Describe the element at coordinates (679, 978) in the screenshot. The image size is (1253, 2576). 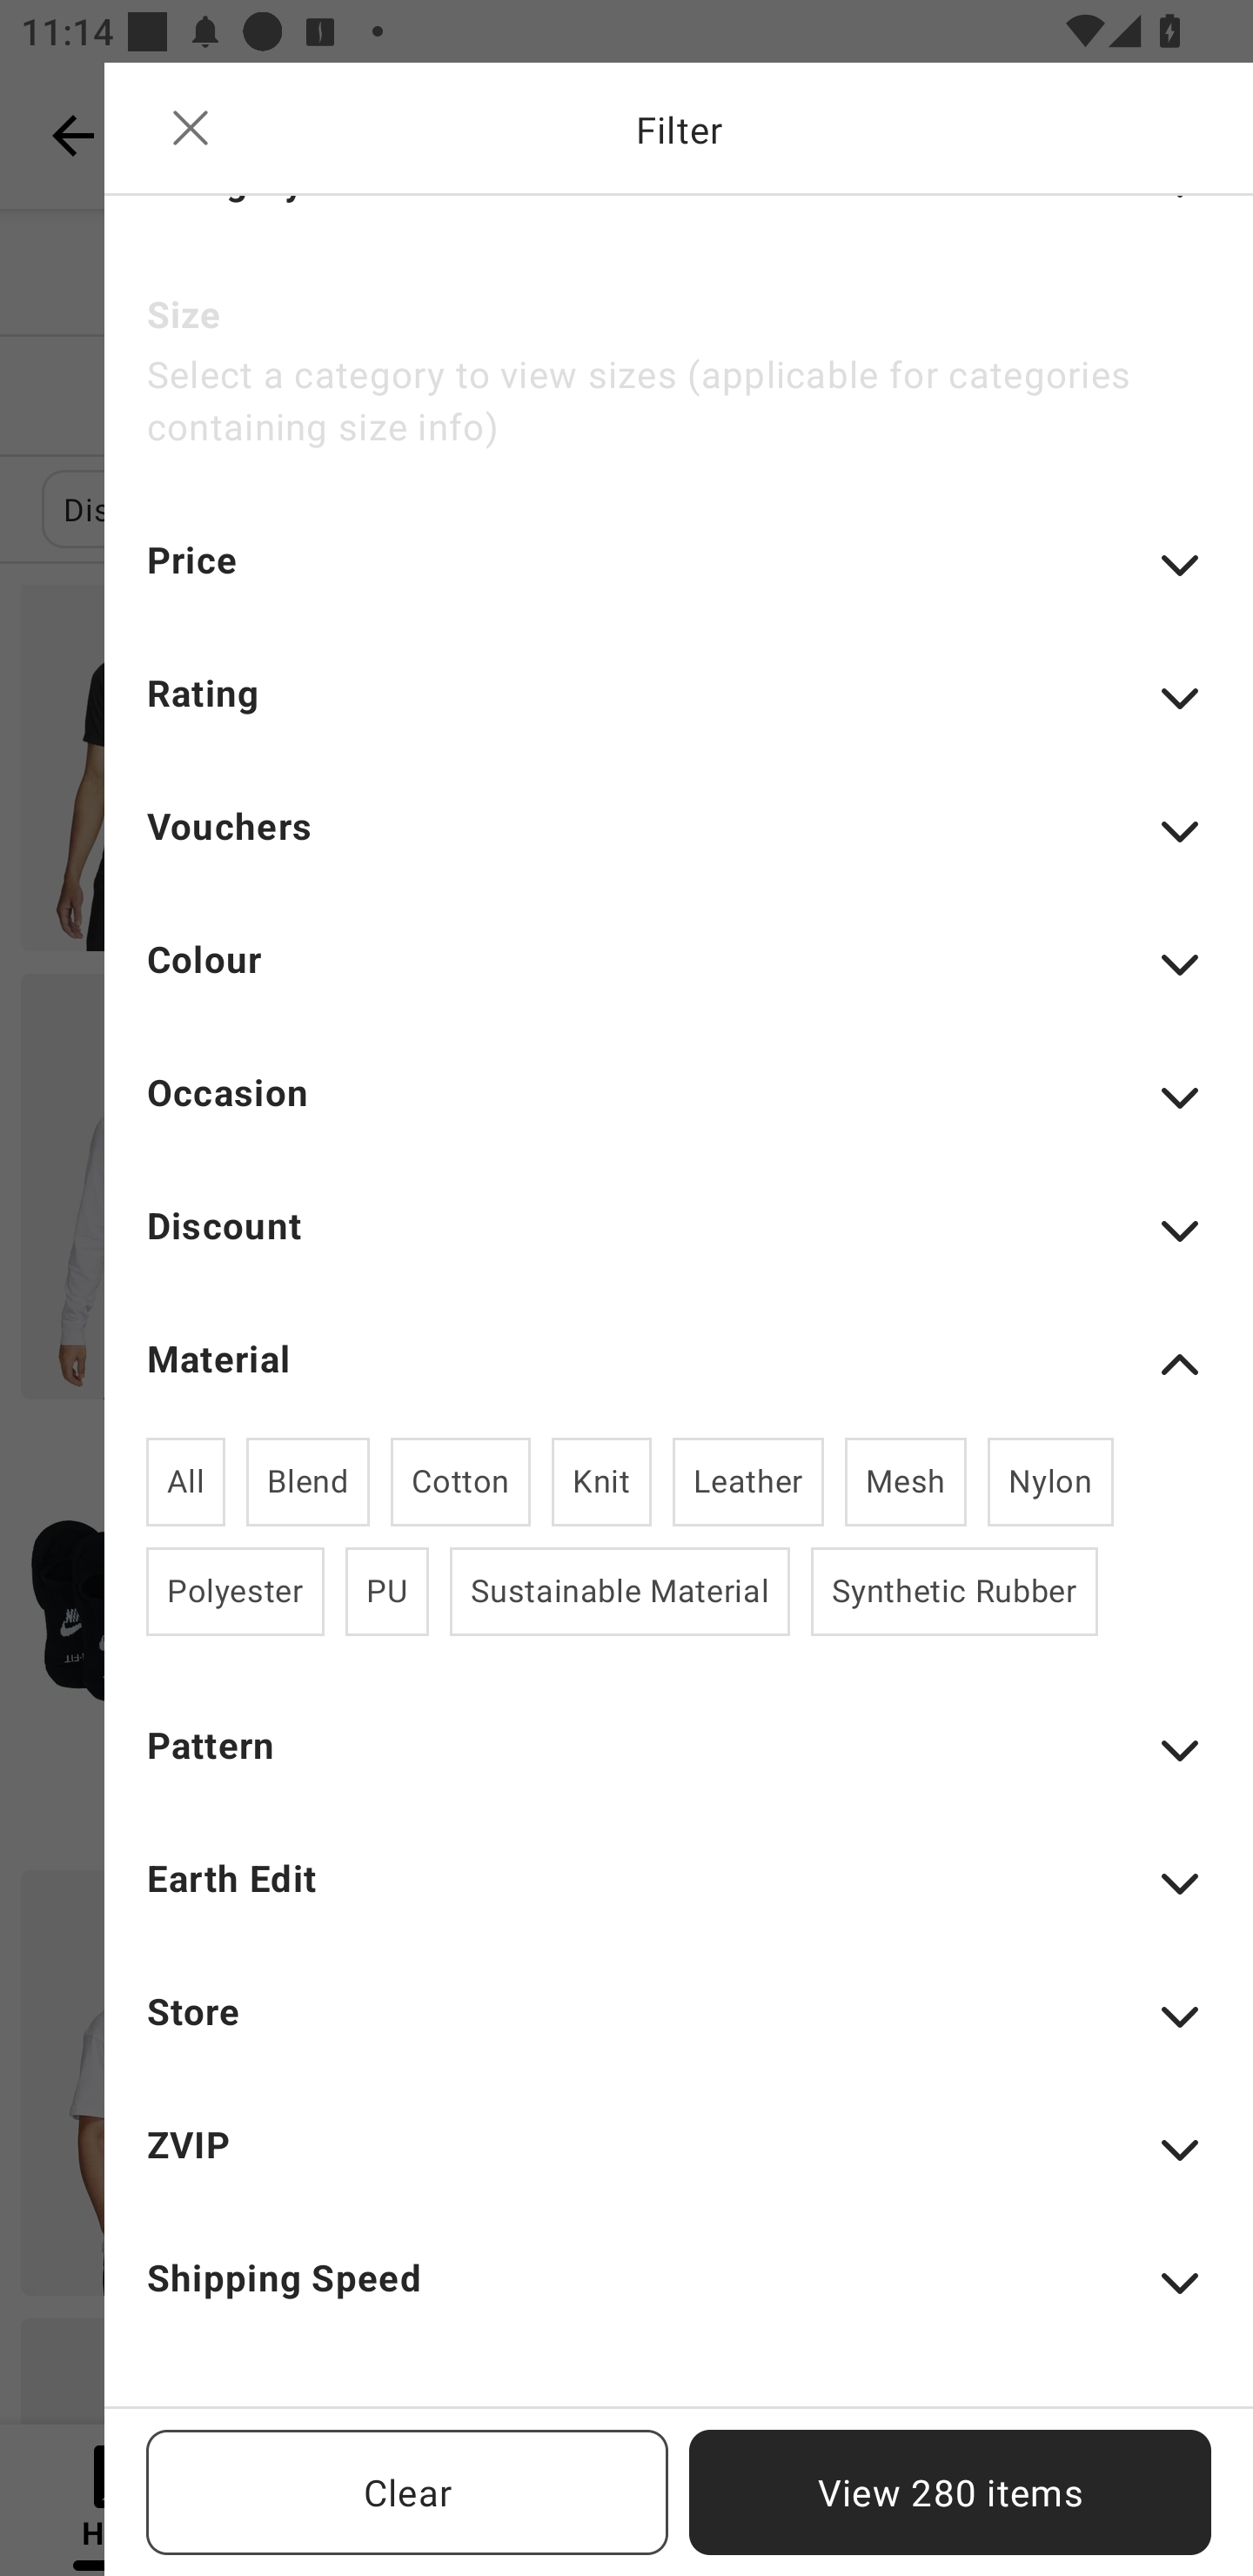
I see `Colour` at that location.